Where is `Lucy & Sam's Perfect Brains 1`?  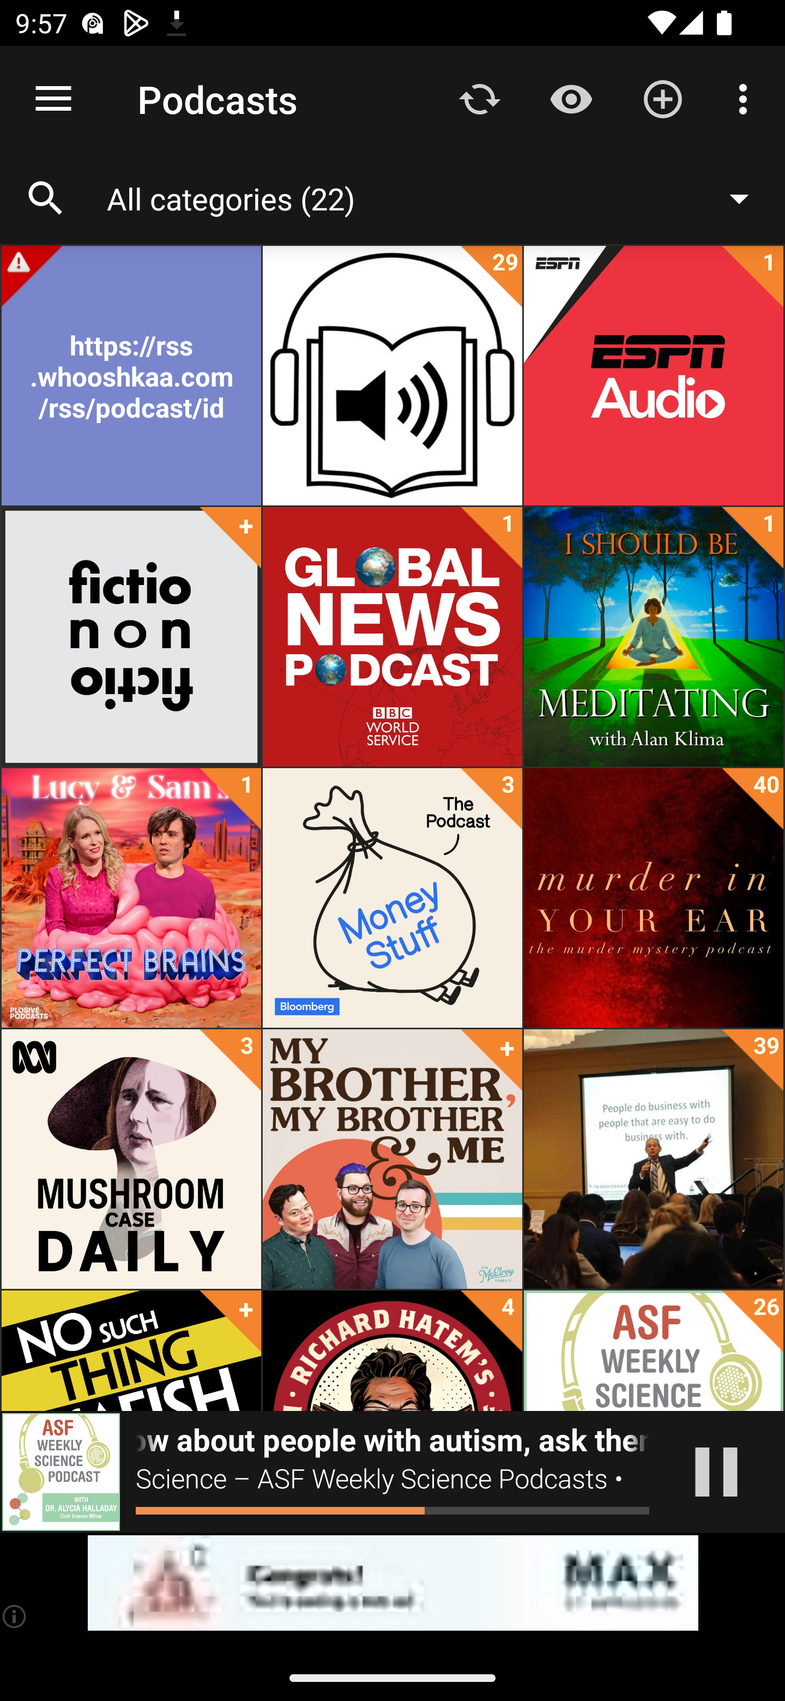
Lucy & Sam's Perfect Brains 1 is located at coordinates (131, 898).